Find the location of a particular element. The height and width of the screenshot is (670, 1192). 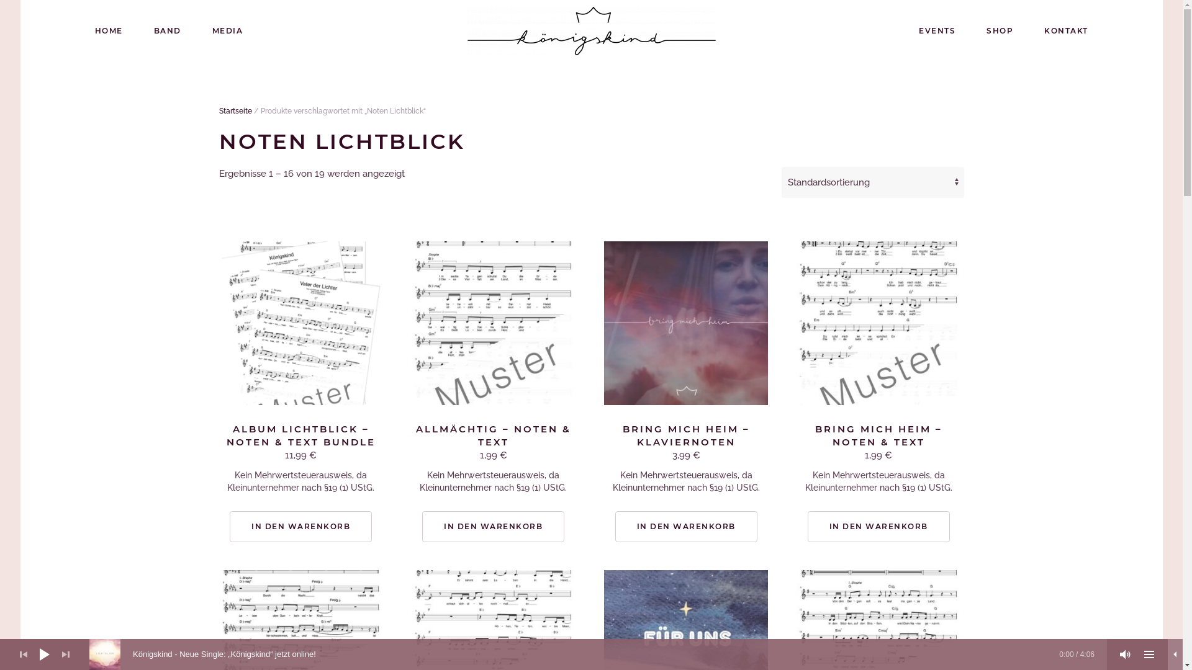

Toggle Player is located at coordinates (1175, 654).